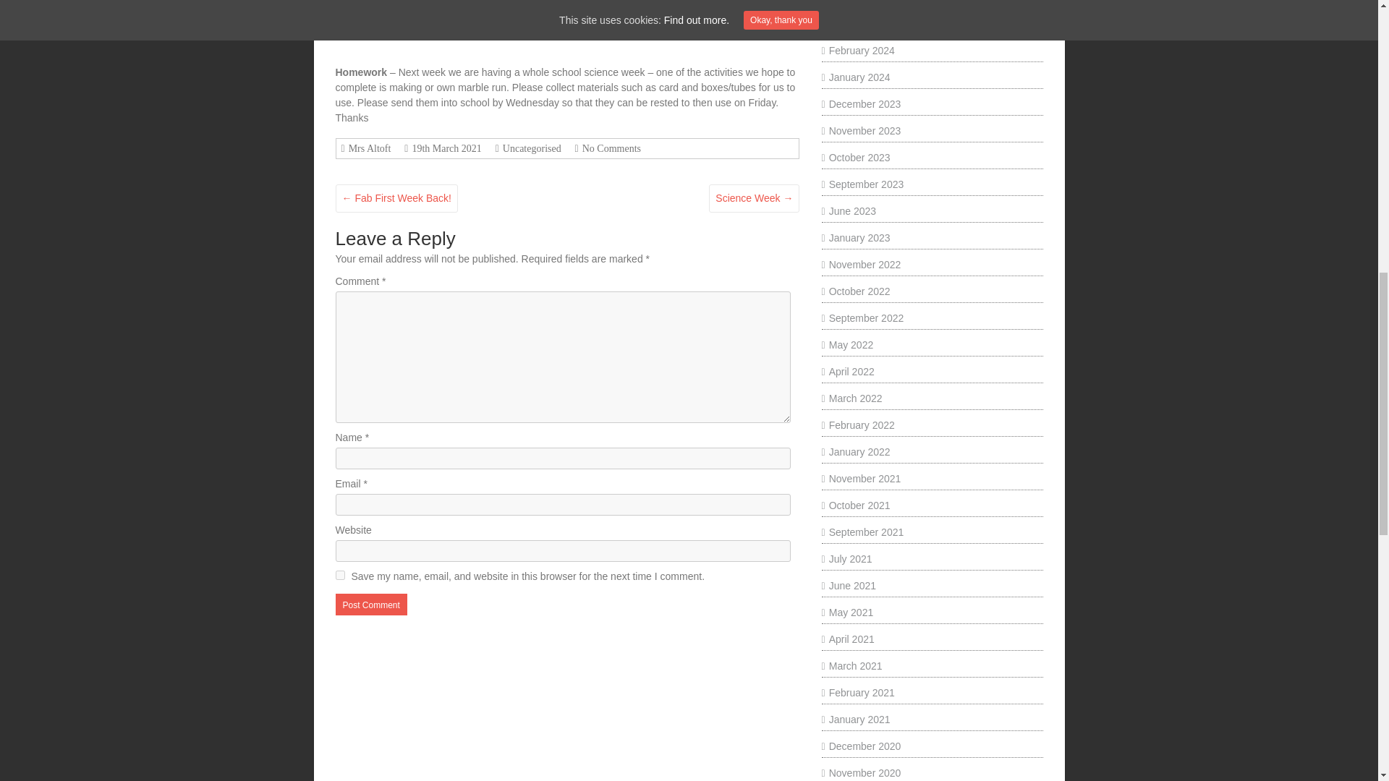 The width and height of the screenshot is (1389, 781). What do you see at coordinates (340, 576) in the screenshot?
I see `yes` at bounding box center [340, 576].